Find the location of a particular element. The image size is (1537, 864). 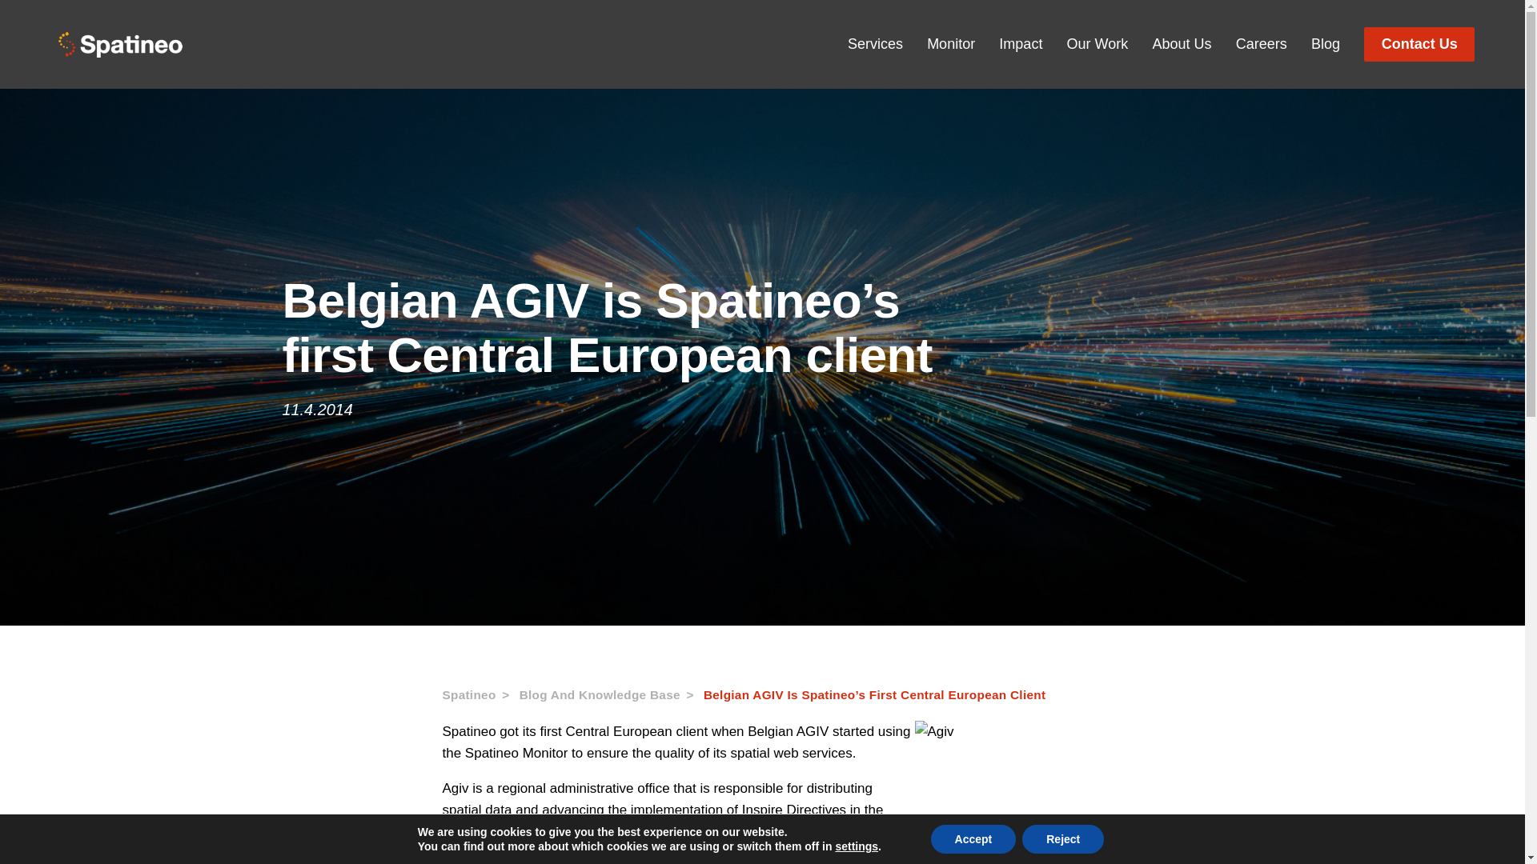

Careers is located at coordinates (1262, 45).